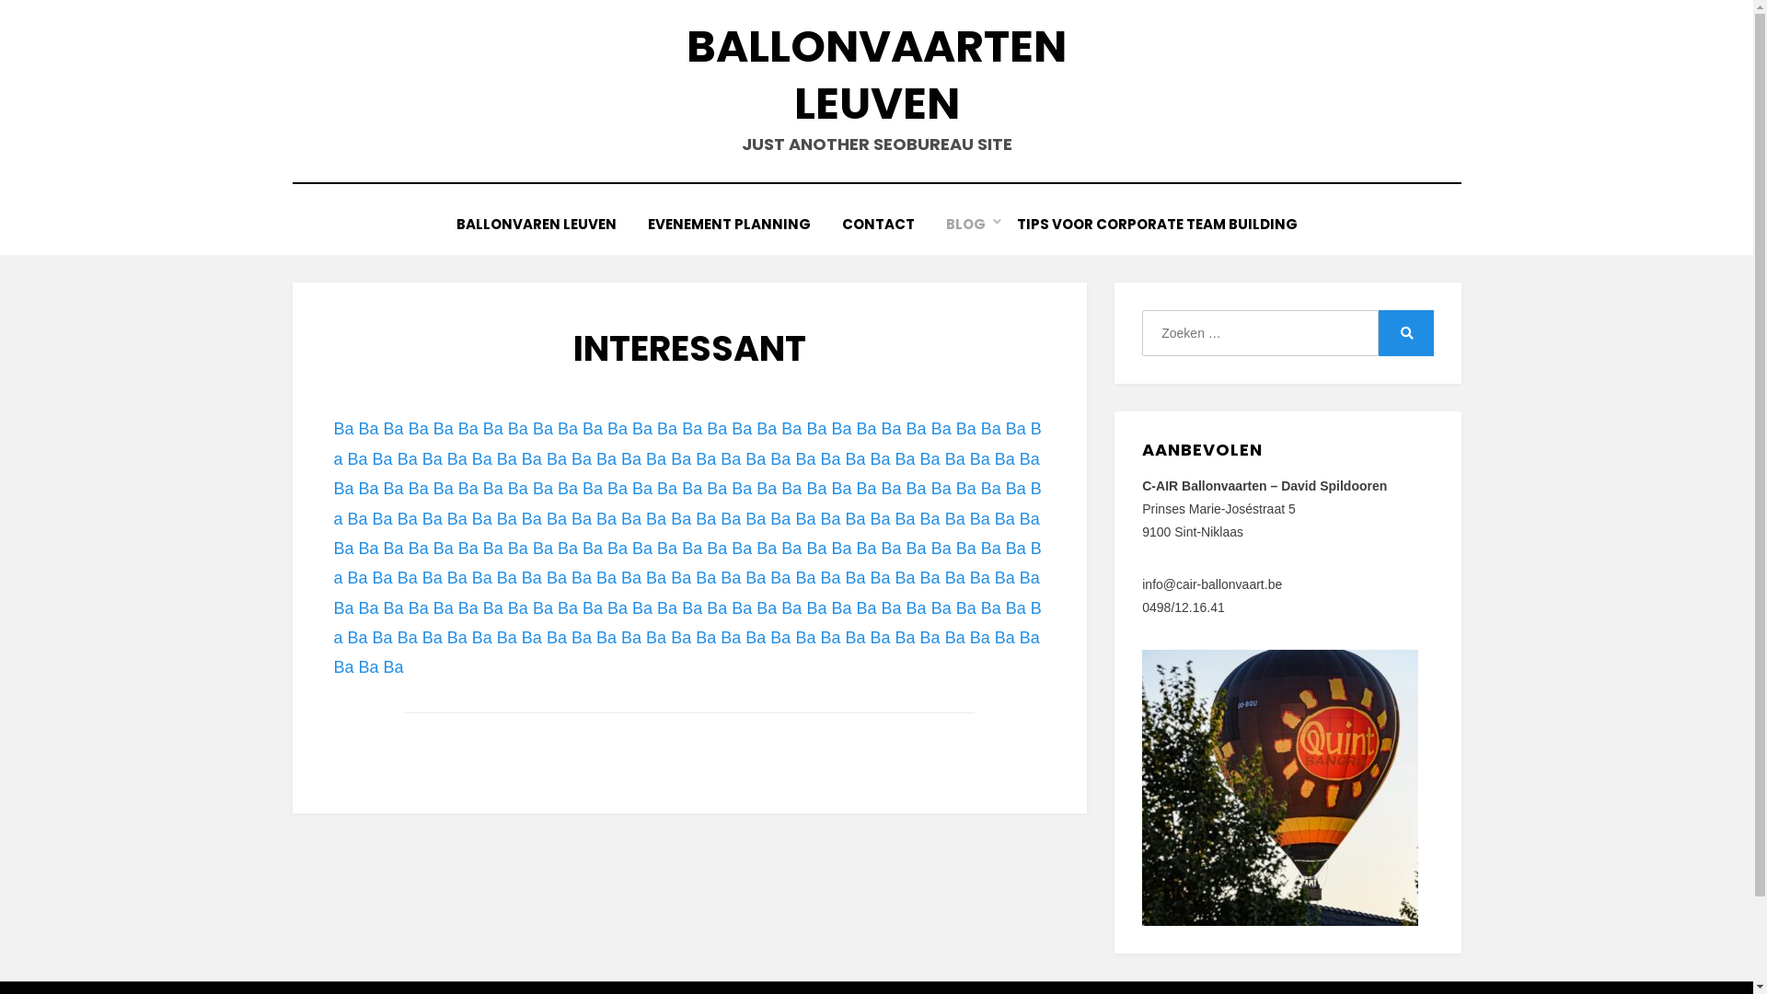 The image size is (1767, 994). What do you see at coordinates (881, 638) in the screenshot?
I see `Ba` at bounding box center [881, 638].